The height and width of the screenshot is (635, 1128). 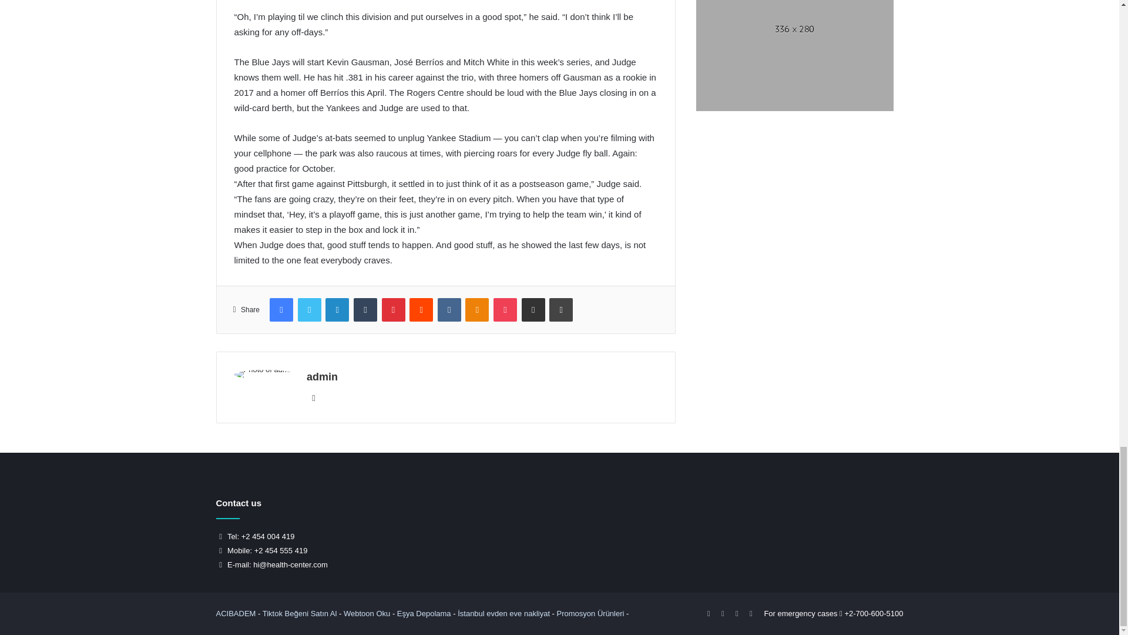 What do you see at coordinates (309, 309) in the screenshot?
I see `Twitter` at bounding box center [309, 309].